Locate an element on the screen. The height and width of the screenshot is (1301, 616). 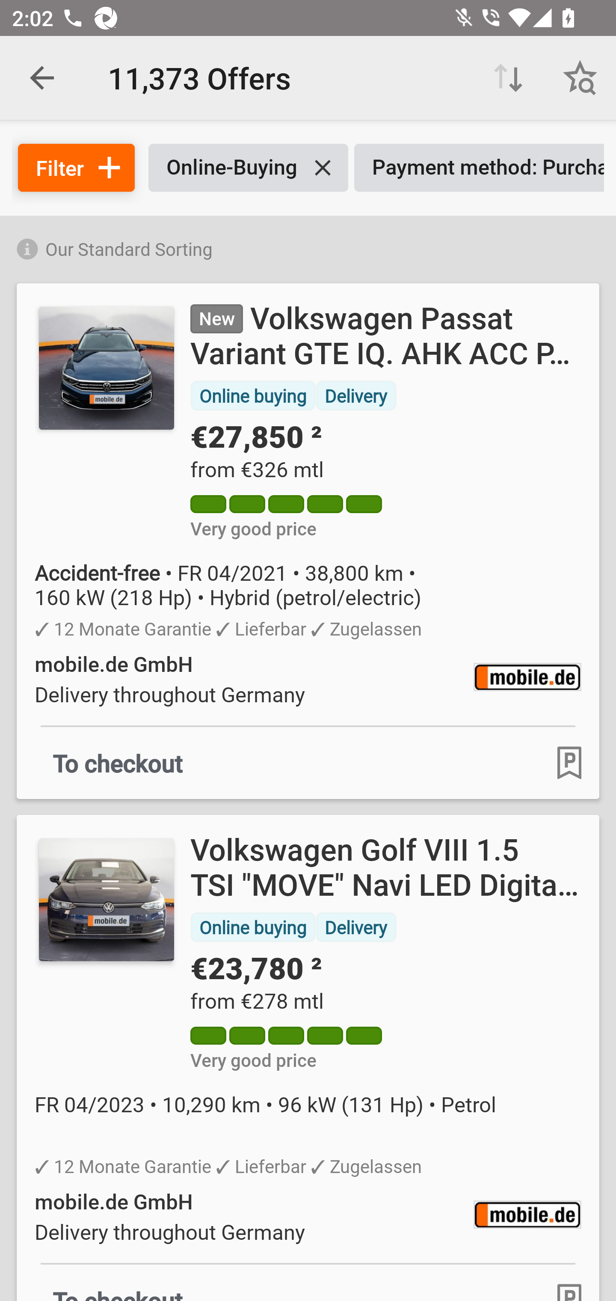
Save search is located at coordinates (580, 78).